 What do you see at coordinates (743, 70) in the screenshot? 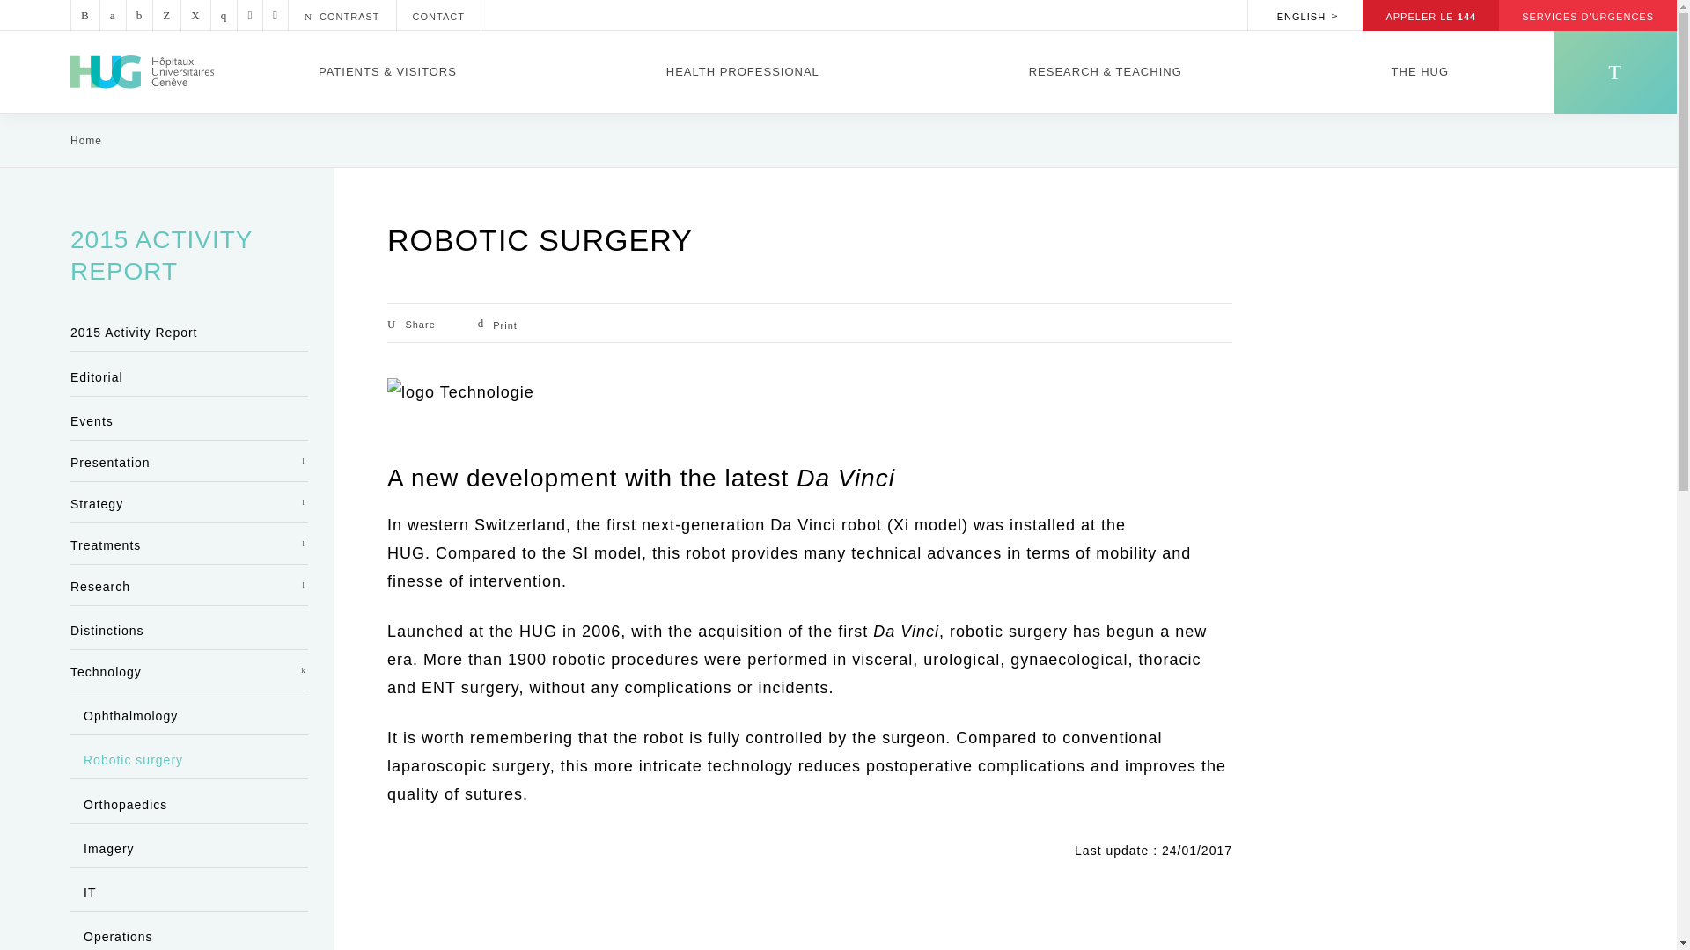
I see `HEALTH PROFESSIONAL` at bounding box center [743, 70].